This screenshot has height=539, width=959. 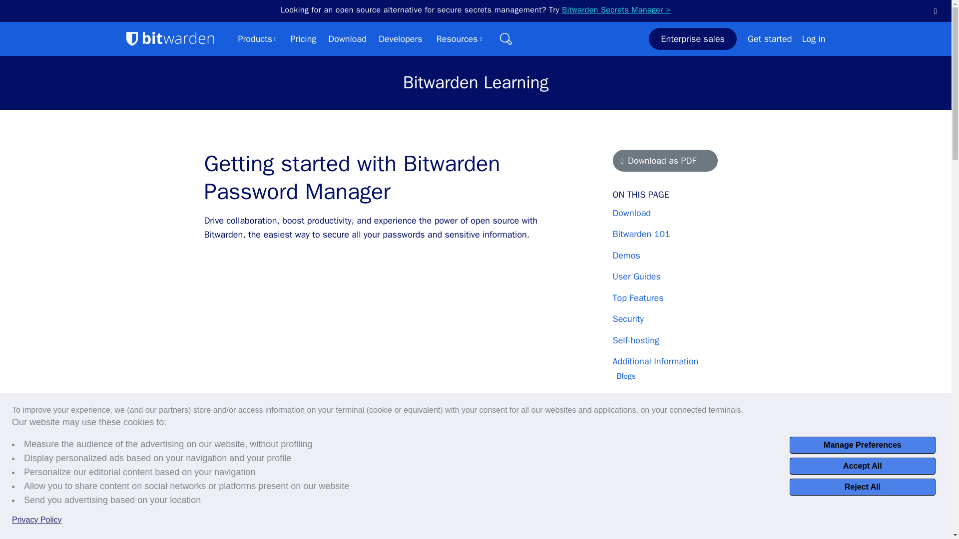 What do you see at coordinates (37, 520) in the screenshot?
I see `Privacy Policy` at bounding box center [37, 520].